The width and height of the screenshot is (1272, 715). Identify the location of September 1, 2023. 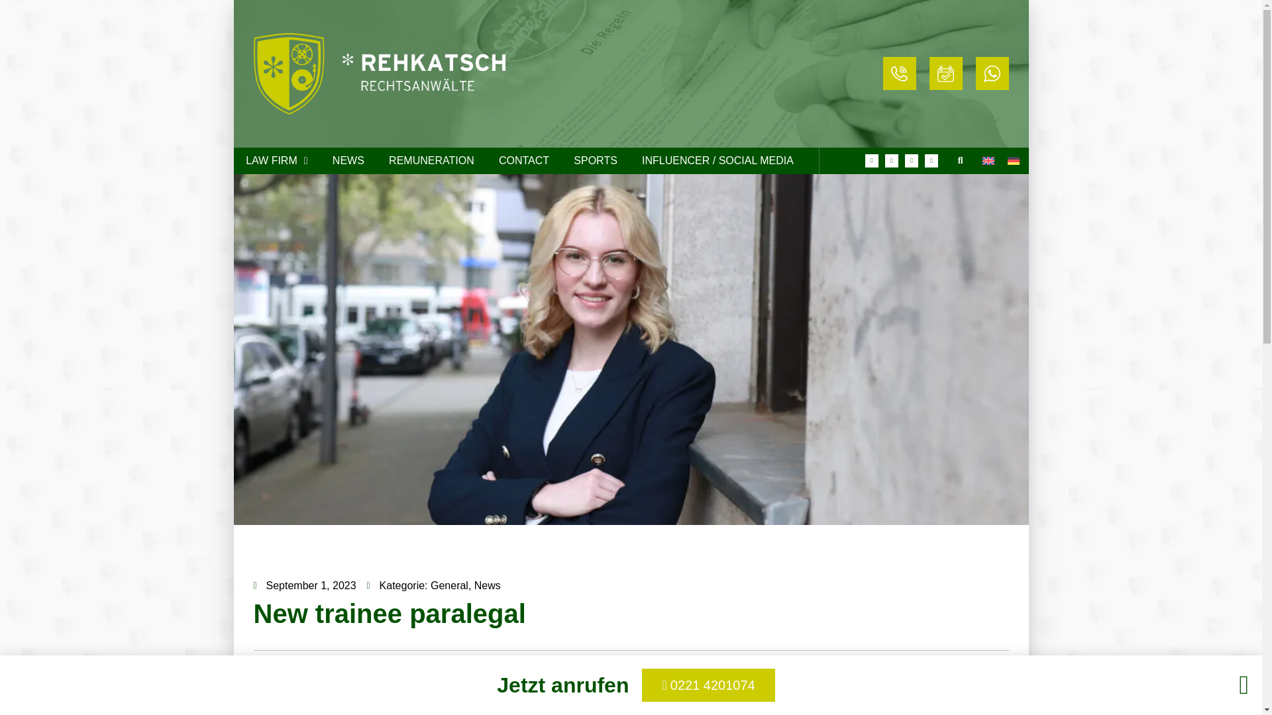
(305, 585).